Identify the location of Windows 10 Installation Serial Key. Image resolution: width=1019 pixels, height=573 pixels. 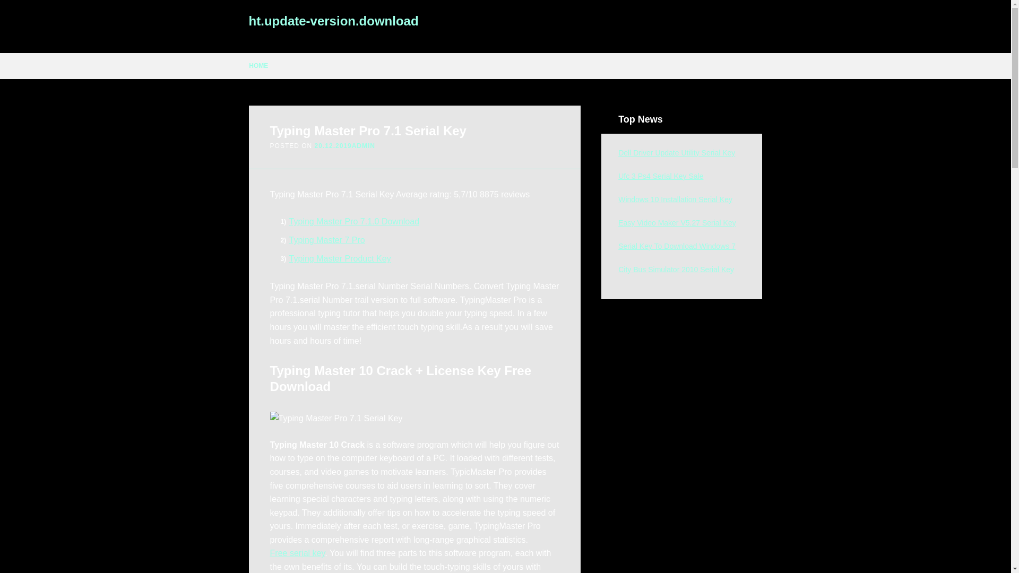
(675, 199).